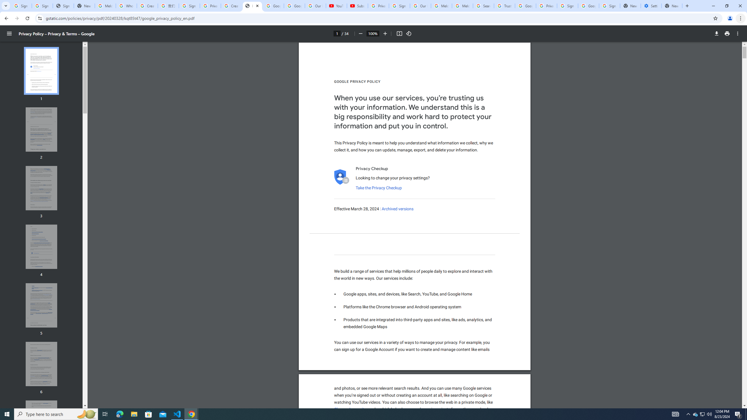 This screenshot has height=420, width=747. I want to click on Google Account, so click(295, 6).